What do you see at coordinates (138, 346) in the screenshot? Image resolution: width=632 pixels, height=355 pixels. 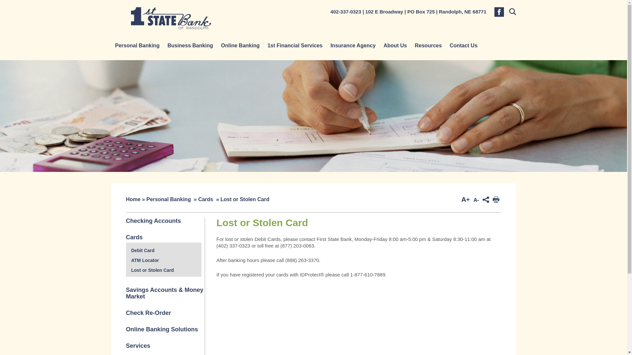 I see `Services` at bounding box center [138, 346].